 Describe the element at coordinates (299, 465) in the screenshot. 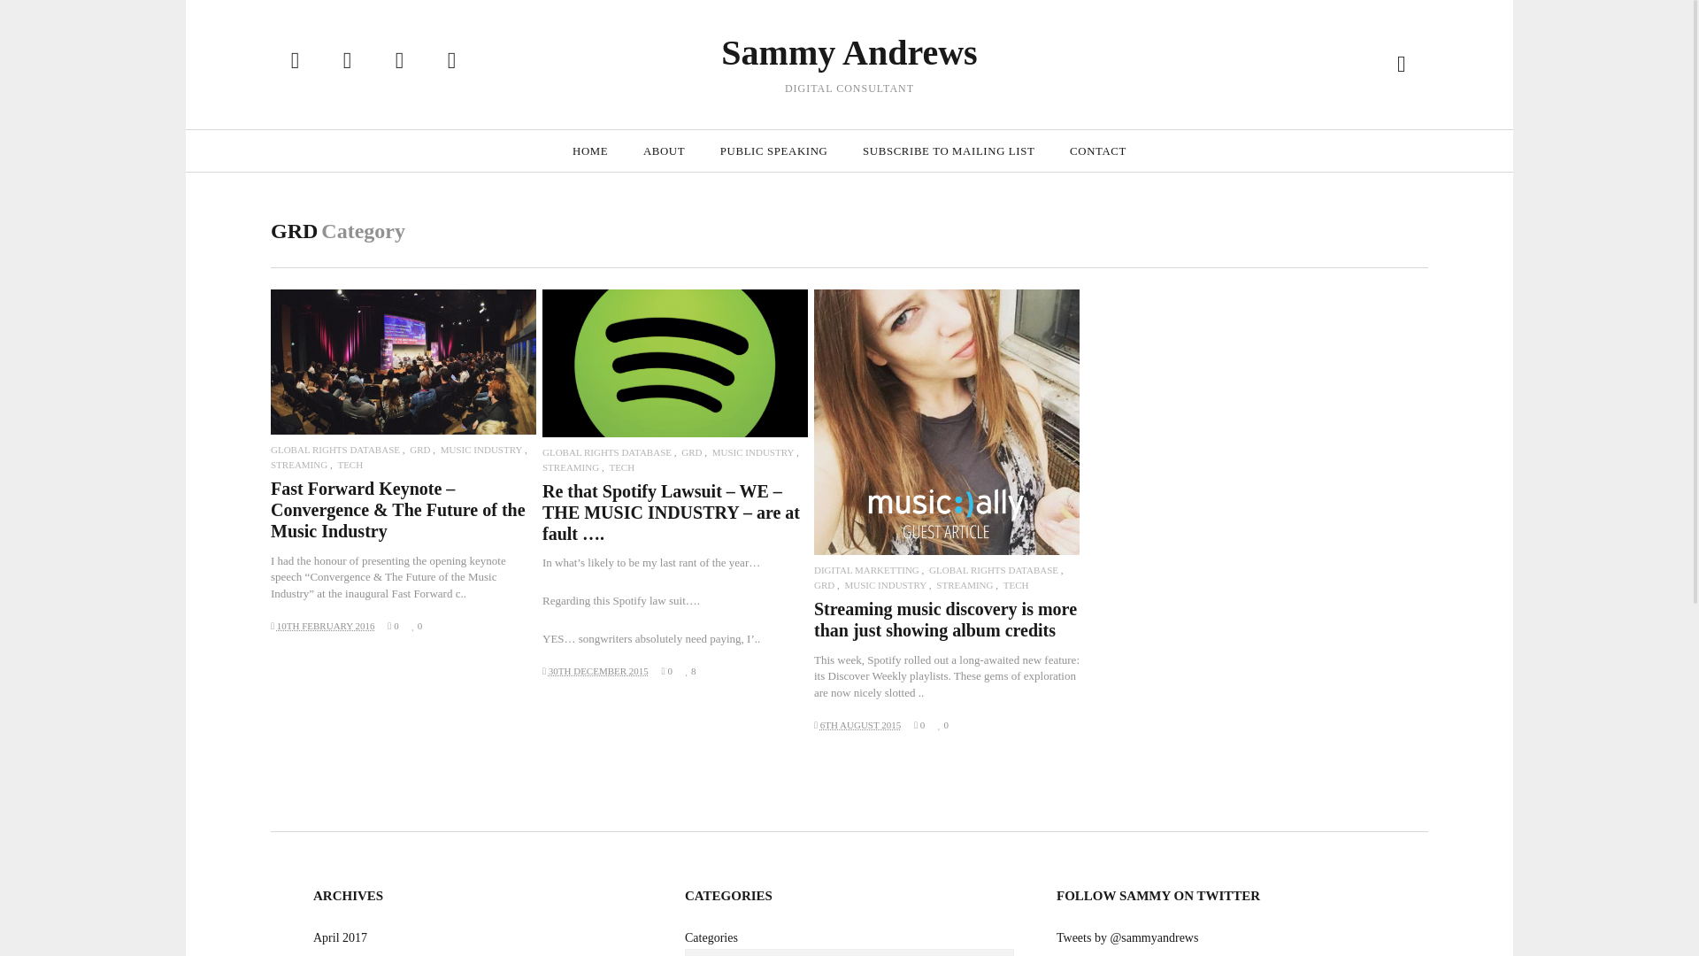

I see `View all posts in Streaming` at that location.